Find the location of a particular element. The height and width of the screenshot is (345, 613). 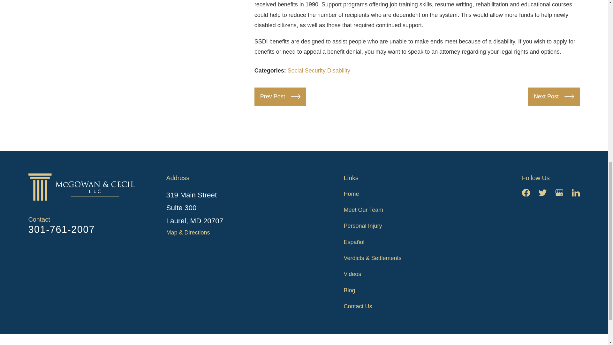

Twitter is located at coordinates (543, 192).